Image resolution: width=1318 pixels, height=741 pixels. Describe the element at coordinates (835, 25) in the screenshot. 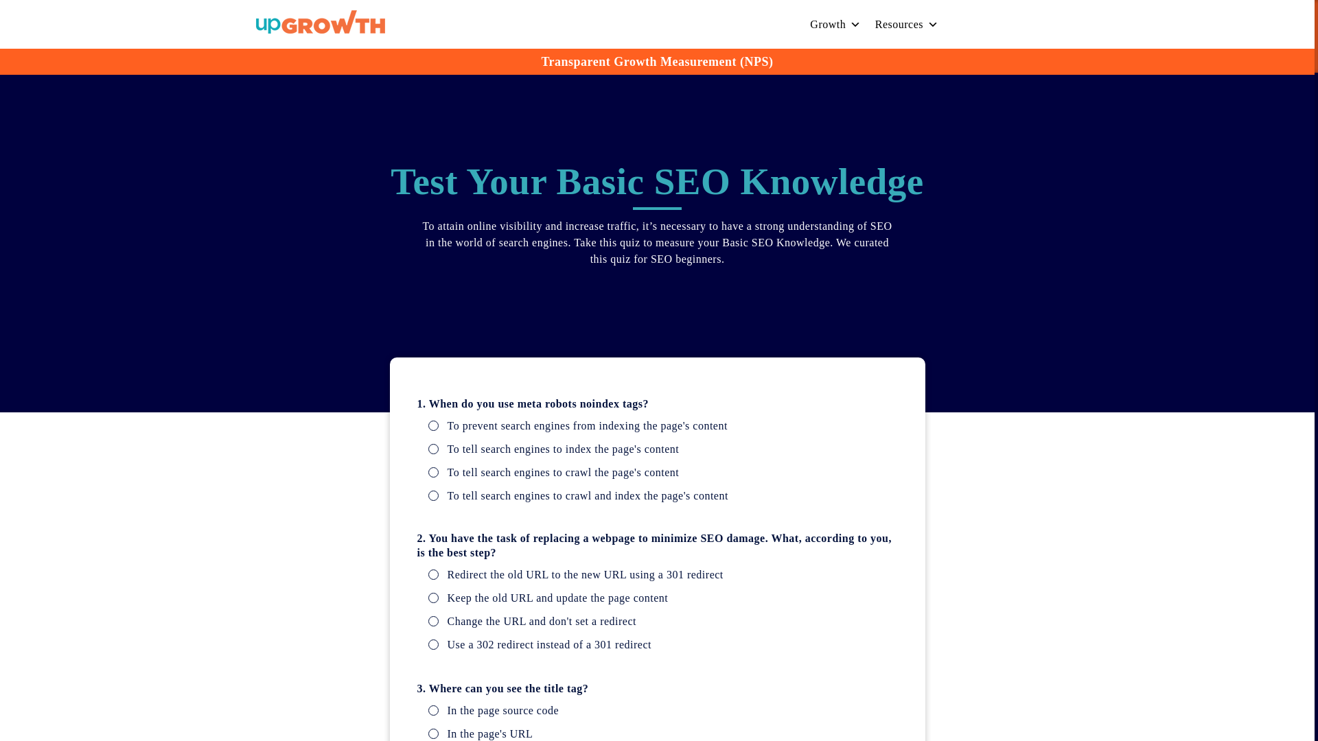

I see `Growth` at that location.